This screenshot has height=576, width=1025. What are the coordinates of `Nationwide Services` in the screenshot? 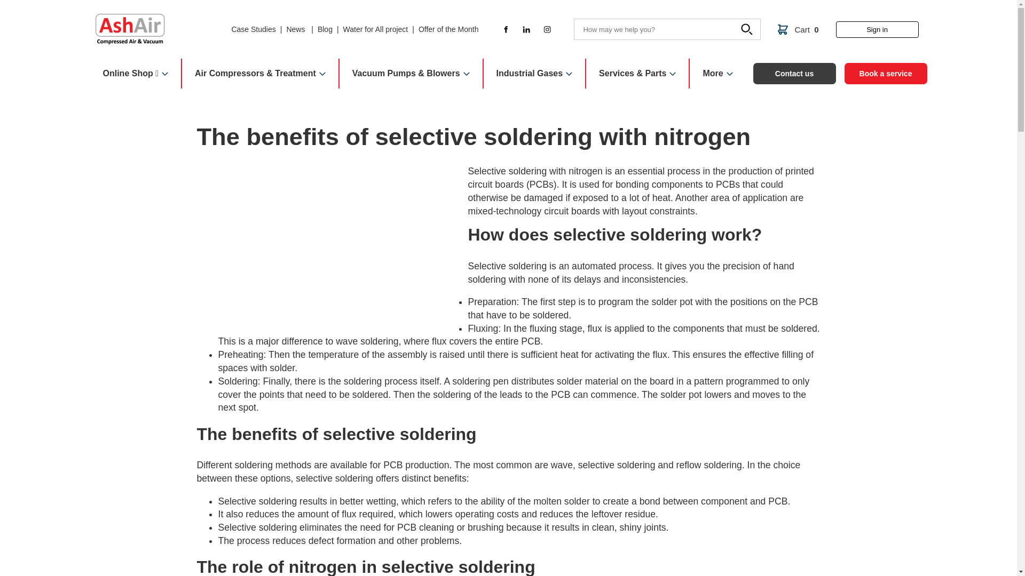 It's located at (637, 74).